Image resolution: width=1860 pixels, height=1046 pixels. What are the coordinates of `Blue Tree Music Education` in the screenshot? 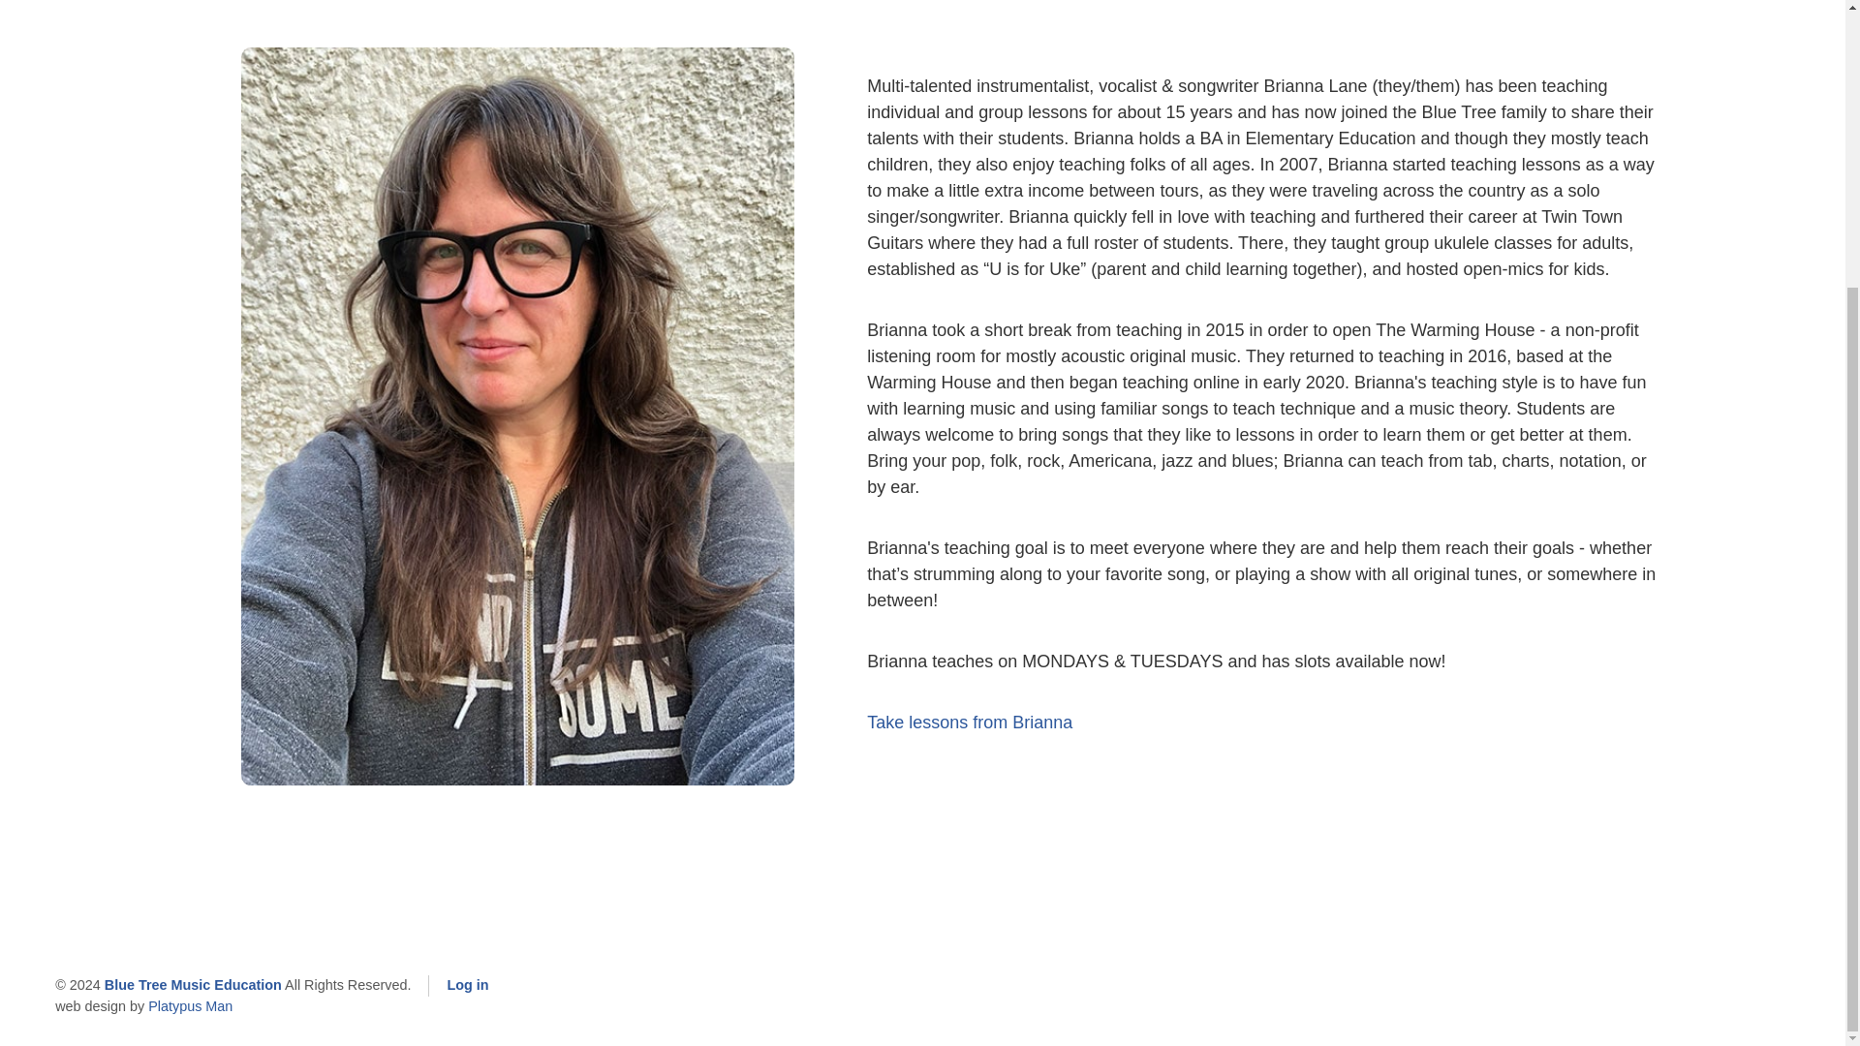 It's located at (193, 985).